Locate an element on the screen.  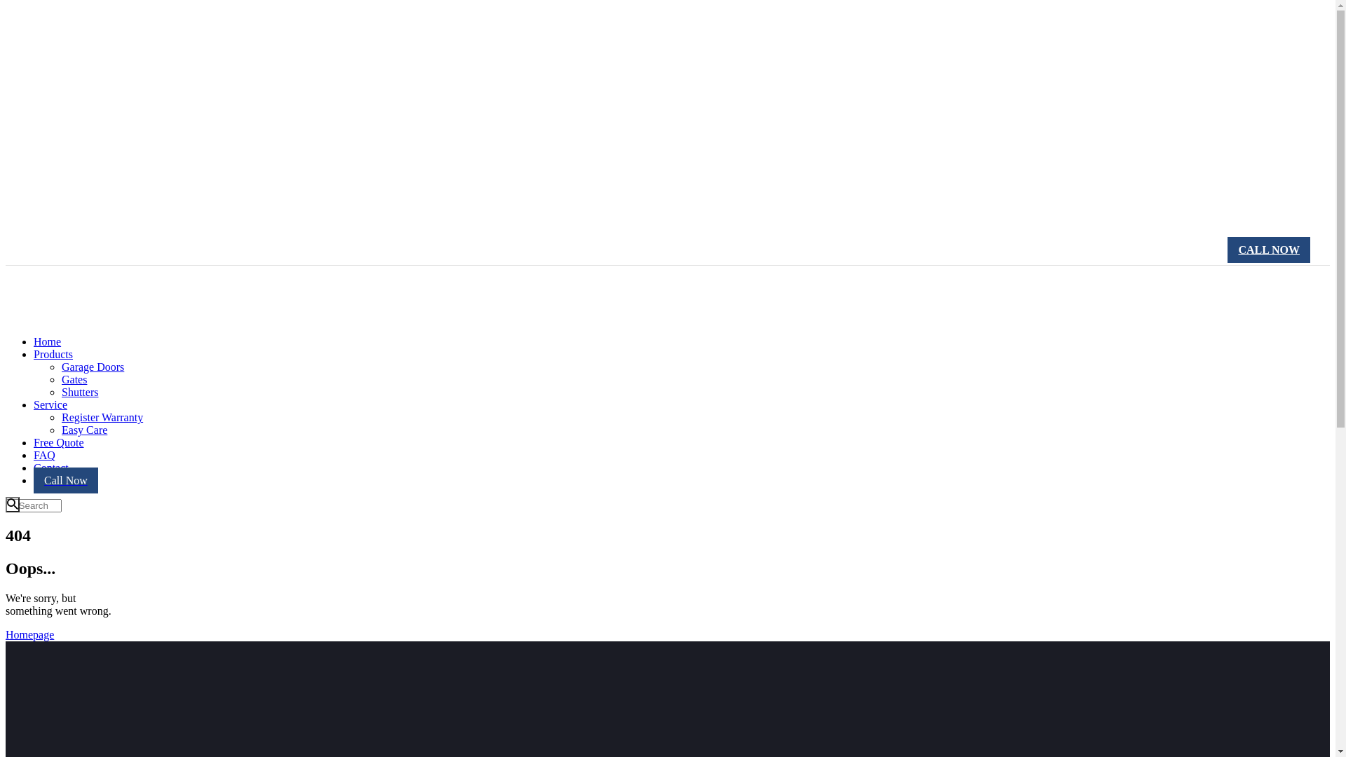
CALL NOW is located at coordinates (1269, 250).